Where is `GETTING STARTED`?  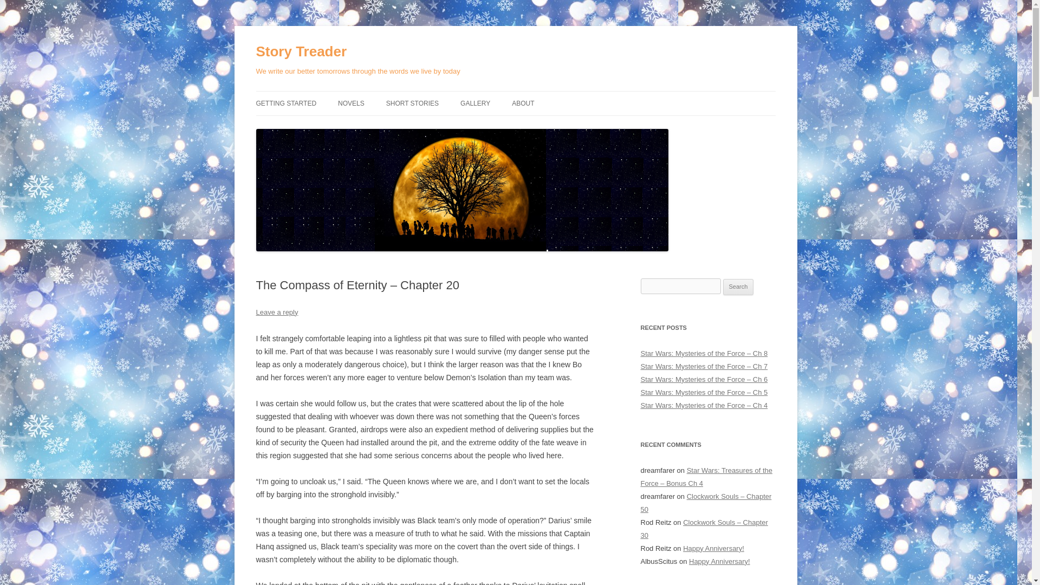 GETTING STARTED is located at coordinates (286, 103).